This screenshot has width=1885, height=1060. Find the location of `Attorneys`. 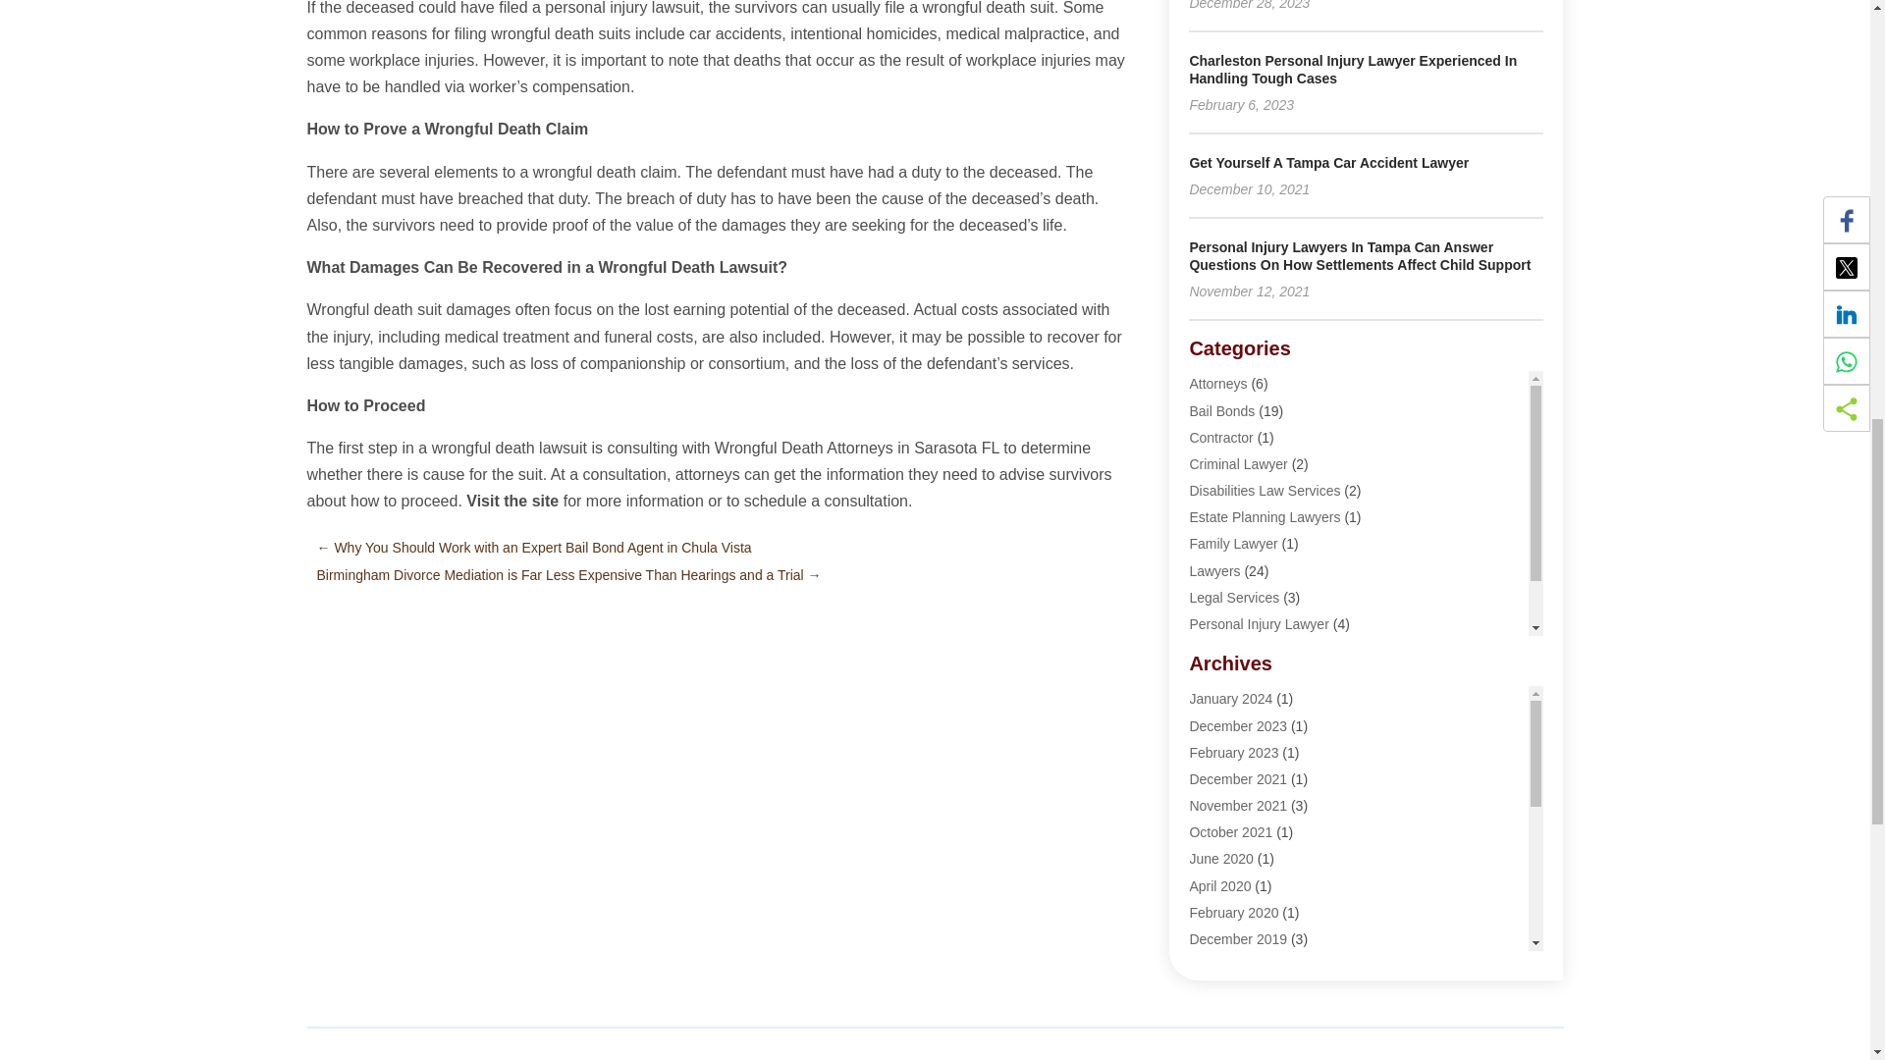

Attorneys is located at coordinates (1217, 383).